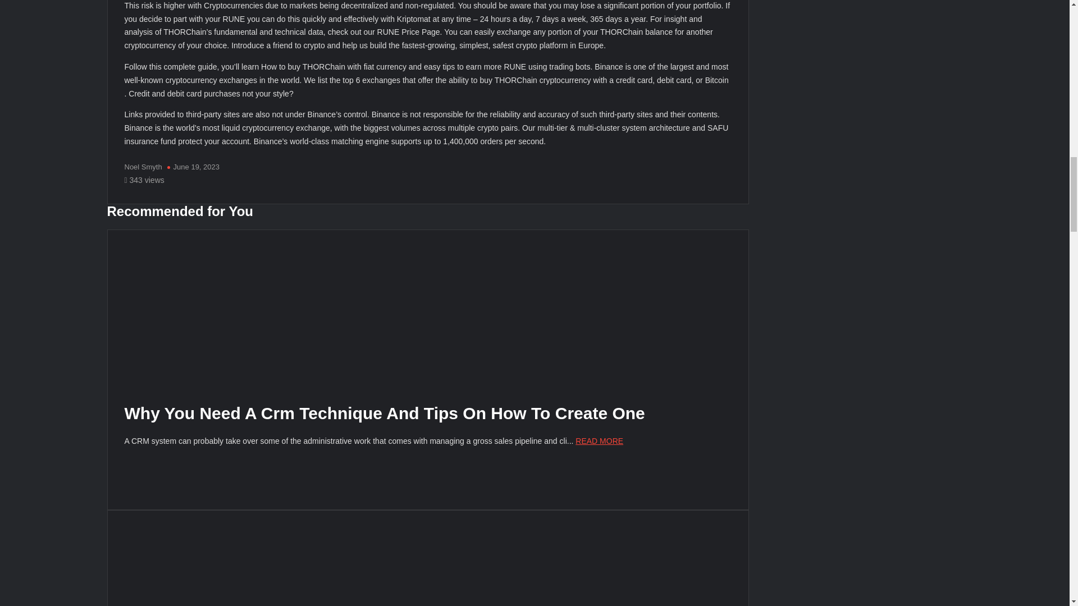 Image resolution: width=1078 pixels, height=606 pixels. Describe the element at coordinates (144, 167) in the screenshot. I see `Noel Smyth` at that location.